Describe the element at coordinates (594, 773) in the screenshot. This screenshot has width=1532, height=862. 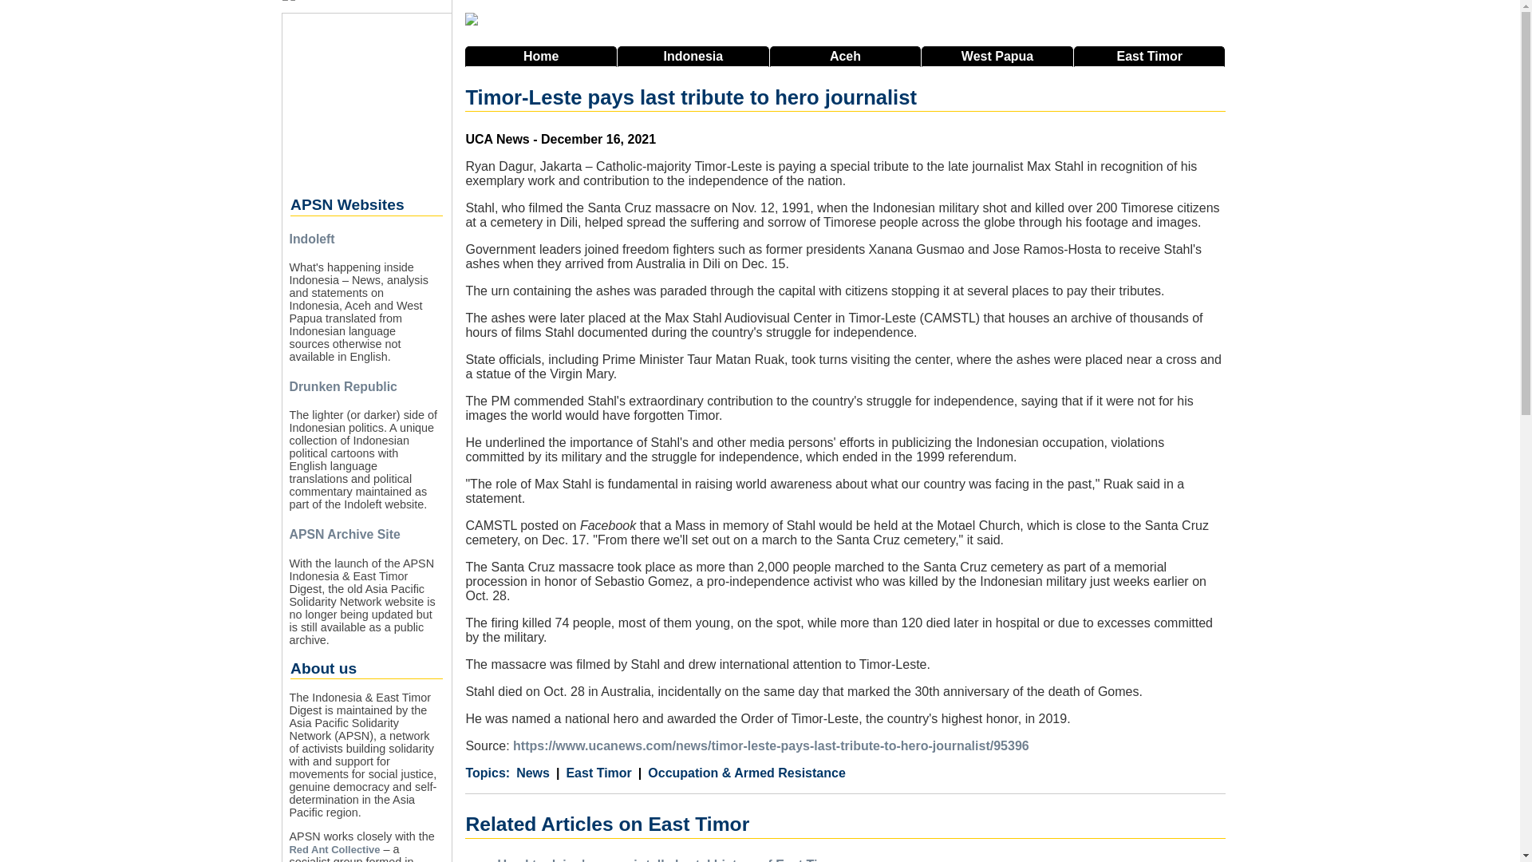
I see `East Timor` at that location.